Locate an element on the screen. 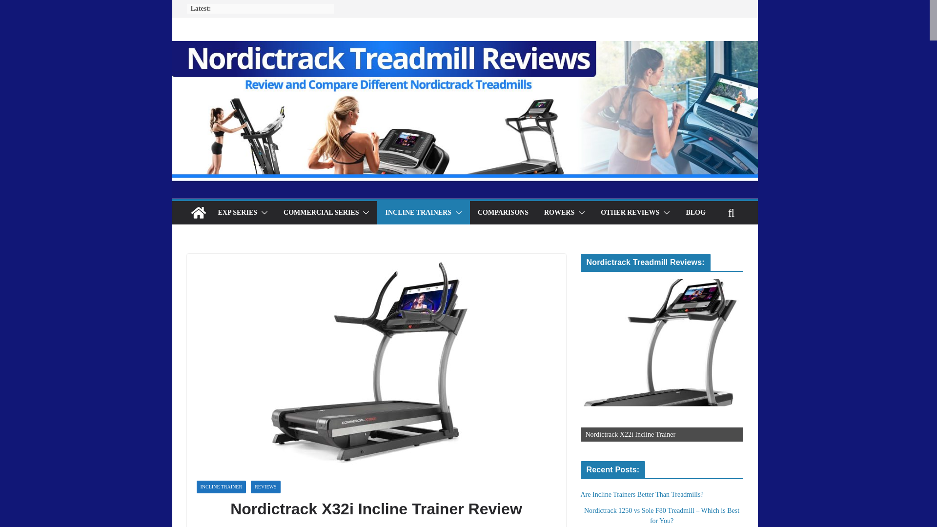 This screenshot has height=527, width=937. nordictrack-x22i-incline-trainer-2020-small is located at coordinates (662, 360).